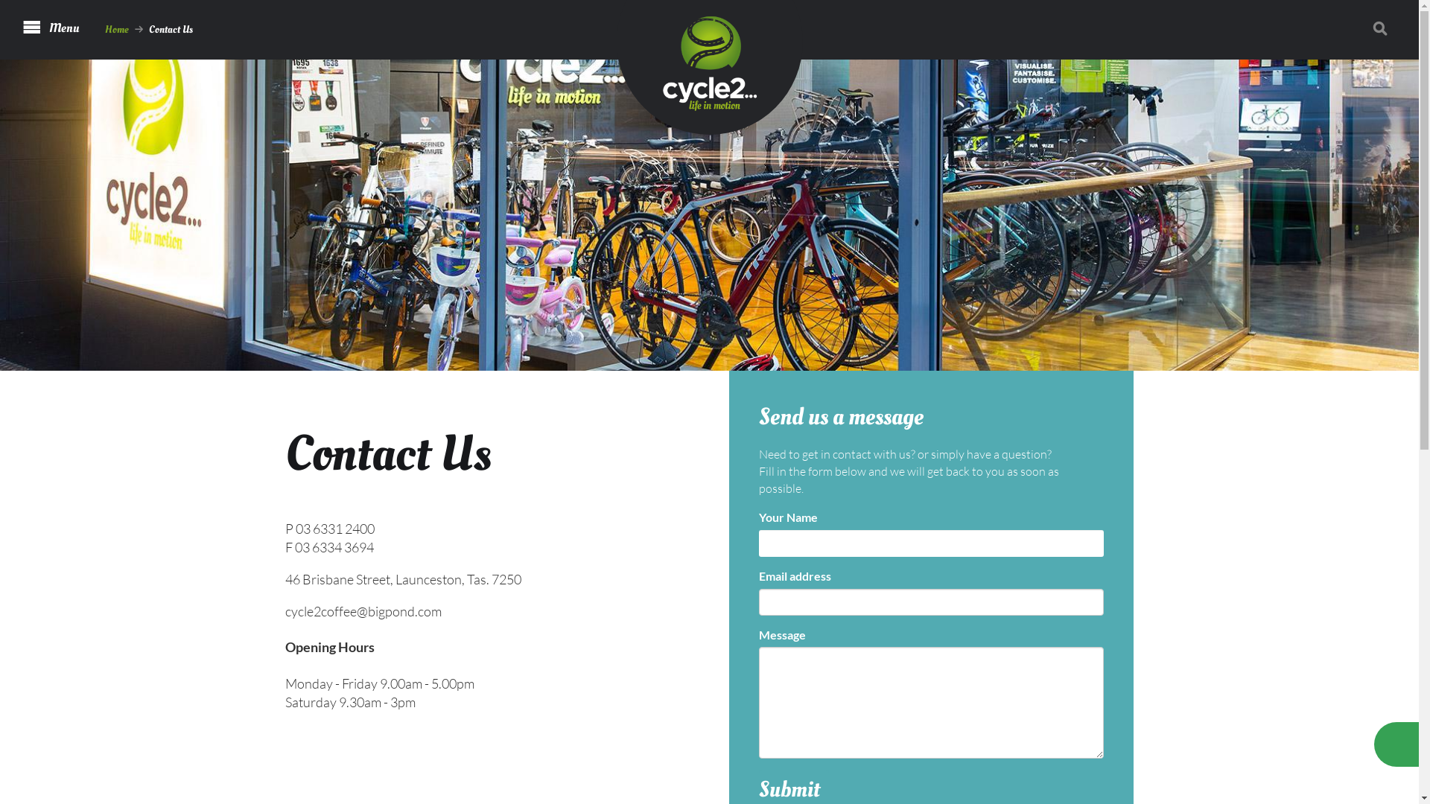 The width and height of the screenshot is (1430, 804). What do you see at coordinates (51, 28) in the screenshot?
I see `Menu` at bounding box center [51, 28].